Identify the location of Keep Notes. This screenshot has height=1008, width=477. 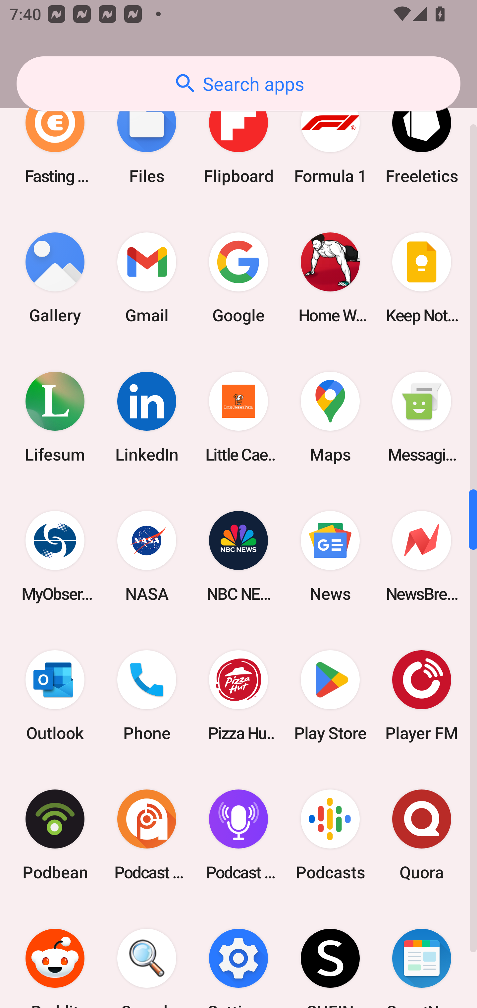
(422, 278).